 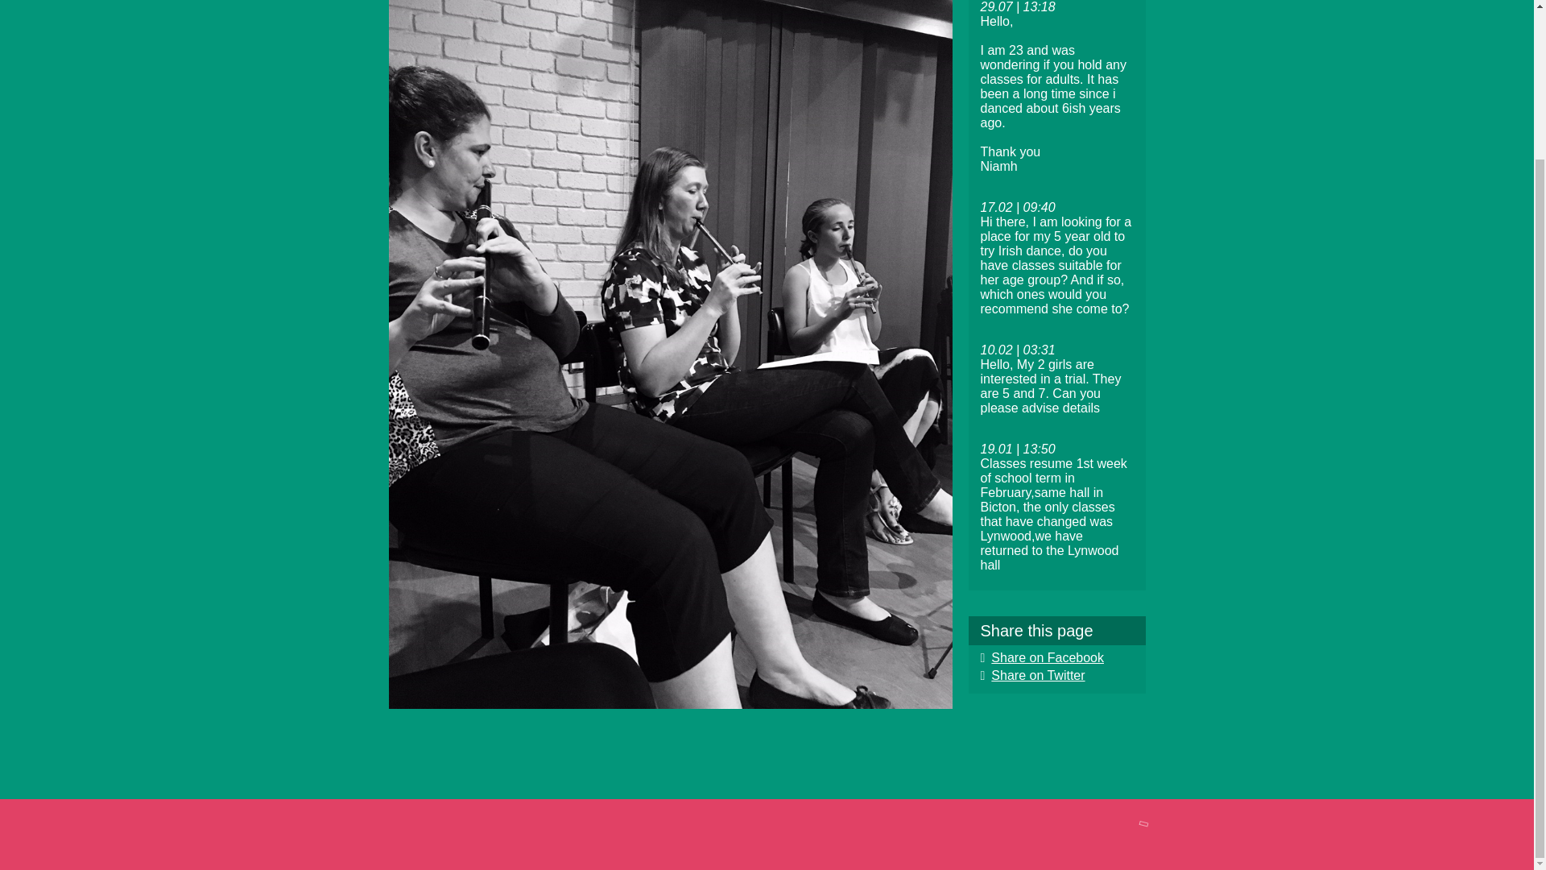 What do you see at coordinates (1032, 675) in the screenshot?
I see `Share on Twitter` at bounding box center [1032, 675].